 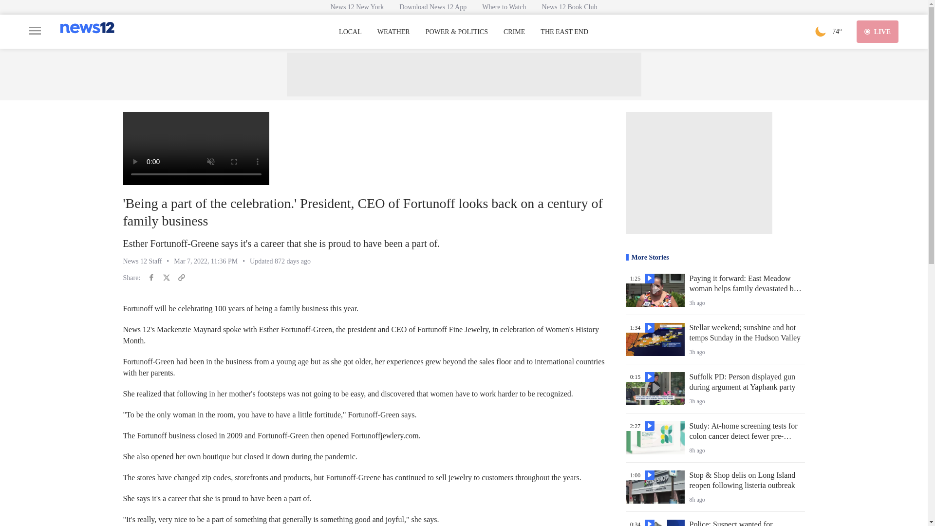 I want to click on CRIME, so click(x=514, y=32).